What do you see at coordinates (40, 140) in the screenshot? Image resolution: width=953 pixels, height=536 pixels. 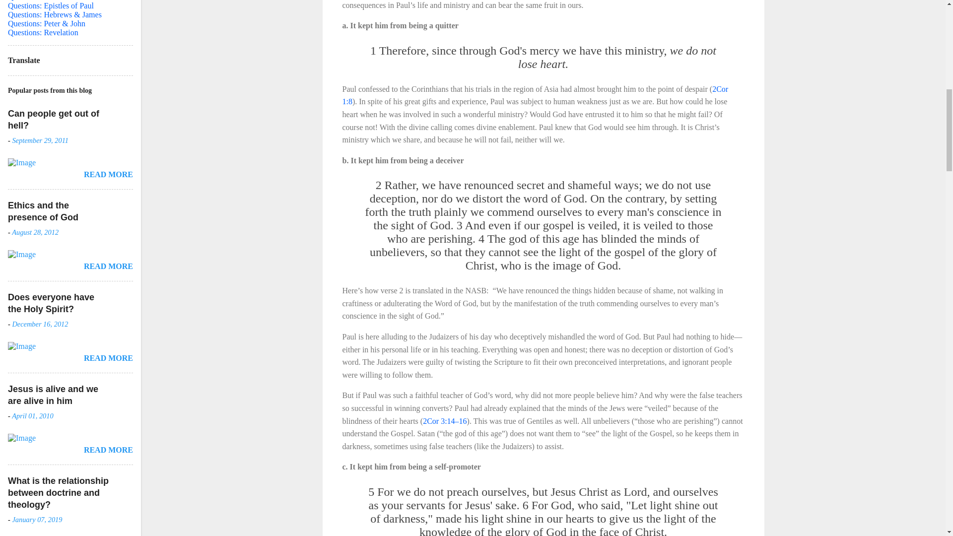 I see `permanent link` at bounding box center [40, 140].